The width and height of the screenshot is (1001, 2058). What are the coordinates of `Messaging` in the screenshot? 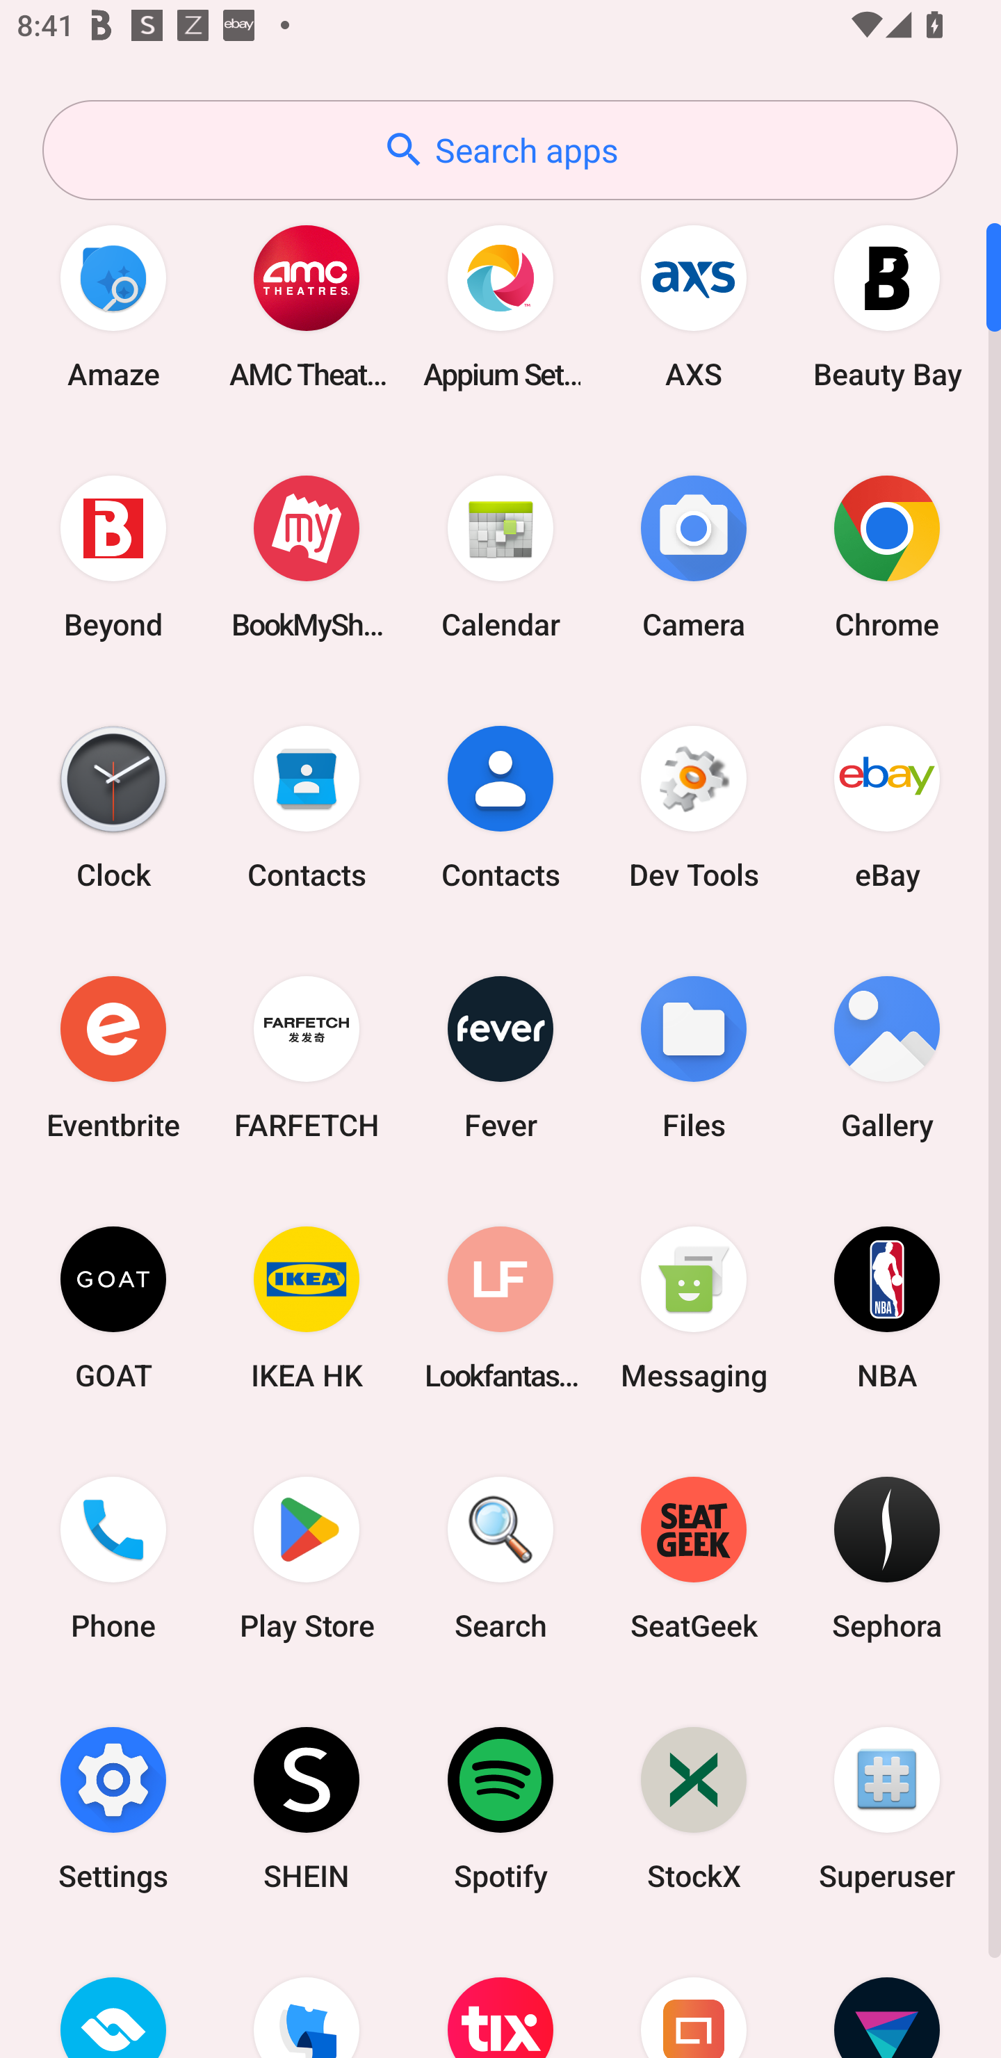 It's located at (694, 1307).